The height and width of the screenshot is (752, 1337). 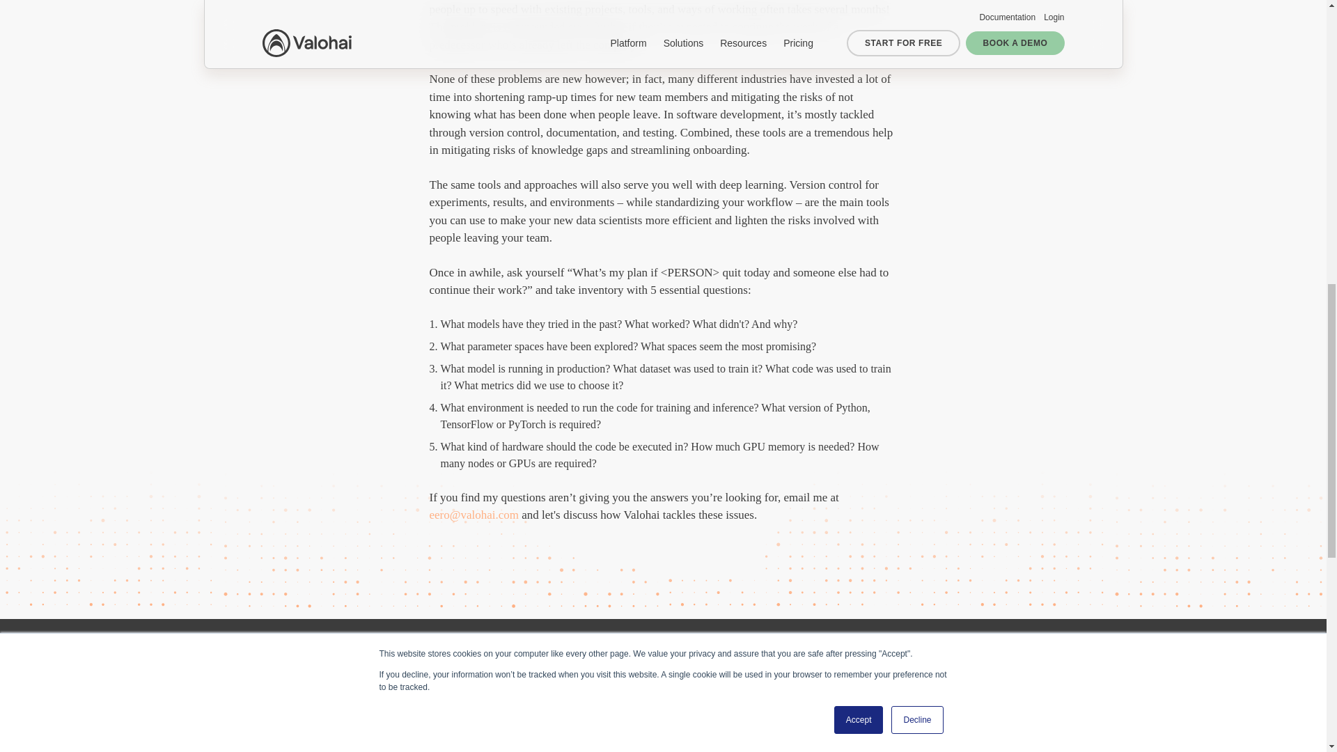 What do you see at coordinates (744, 668) in the screenshot?
I see `How to Ensure Traceability and Eliminate Data Inconsistency` at bounding box center [744, 668].